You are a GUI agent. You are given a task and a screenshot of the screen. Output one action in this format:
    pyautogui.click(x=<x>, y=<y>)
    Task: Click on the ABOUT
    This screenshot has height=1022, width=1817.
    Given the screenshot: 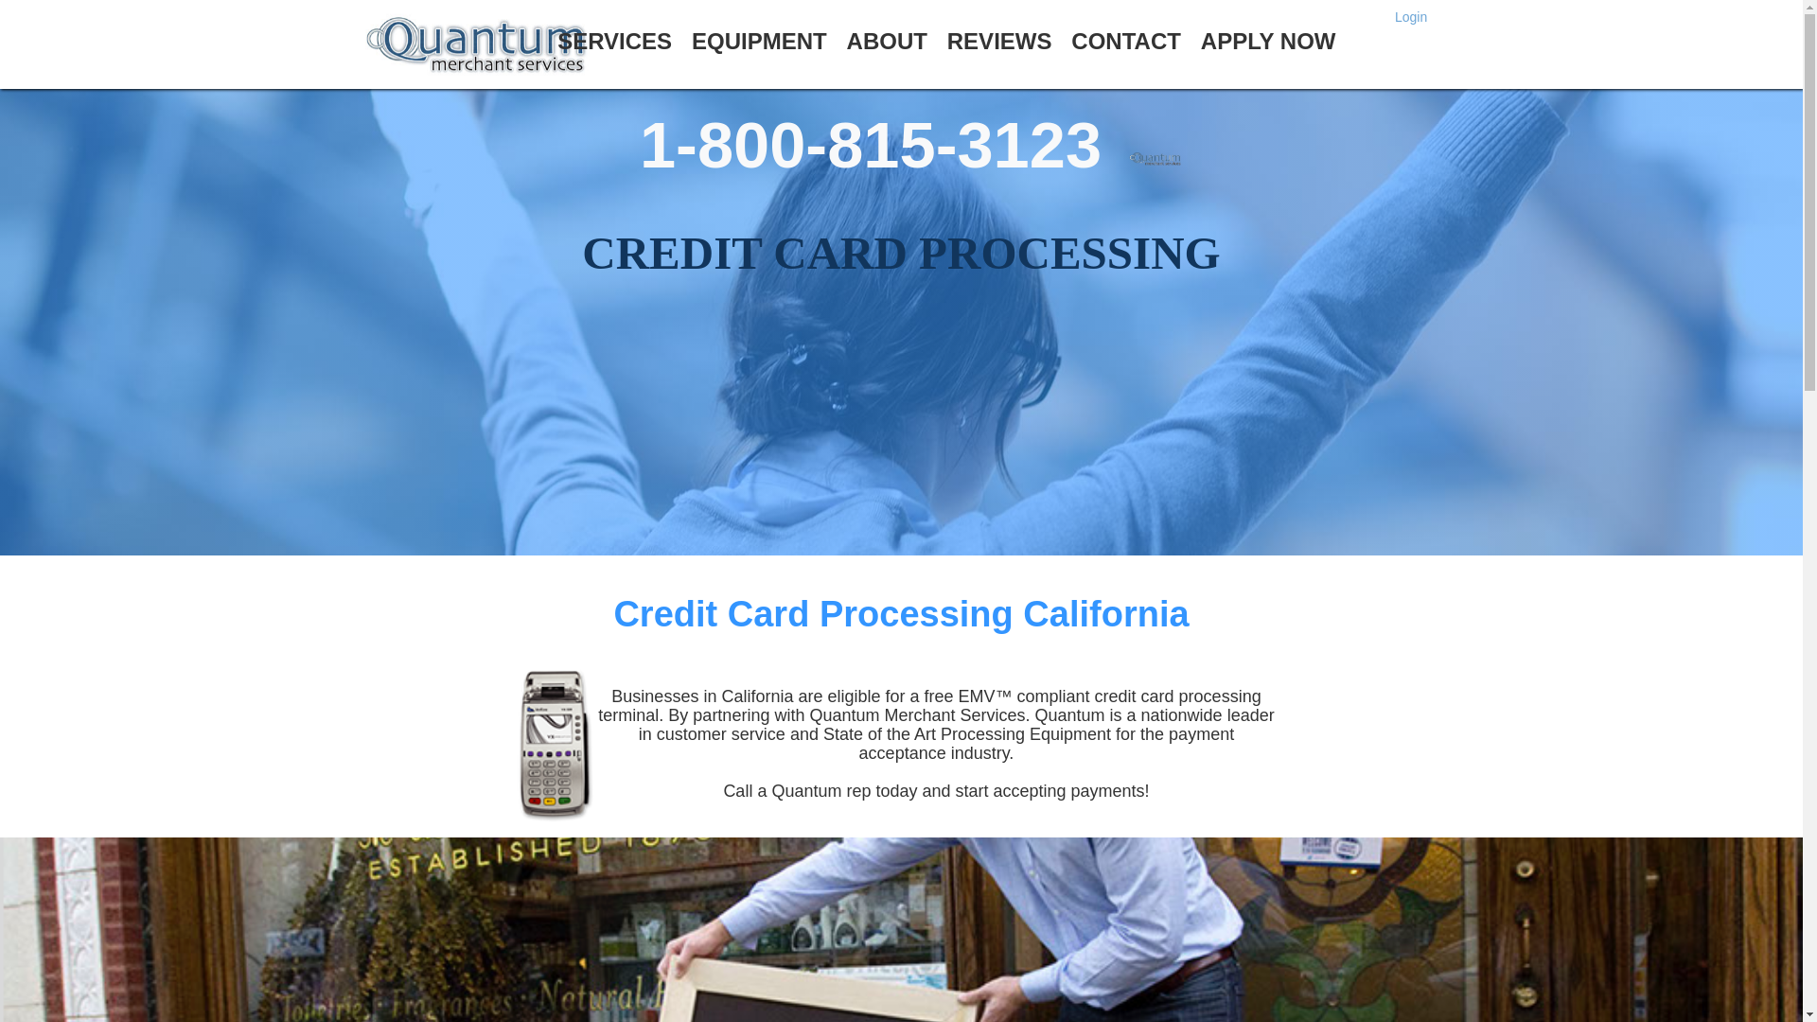 What is the action you would take?
    pyautogui.click(x=888, y=40)
    